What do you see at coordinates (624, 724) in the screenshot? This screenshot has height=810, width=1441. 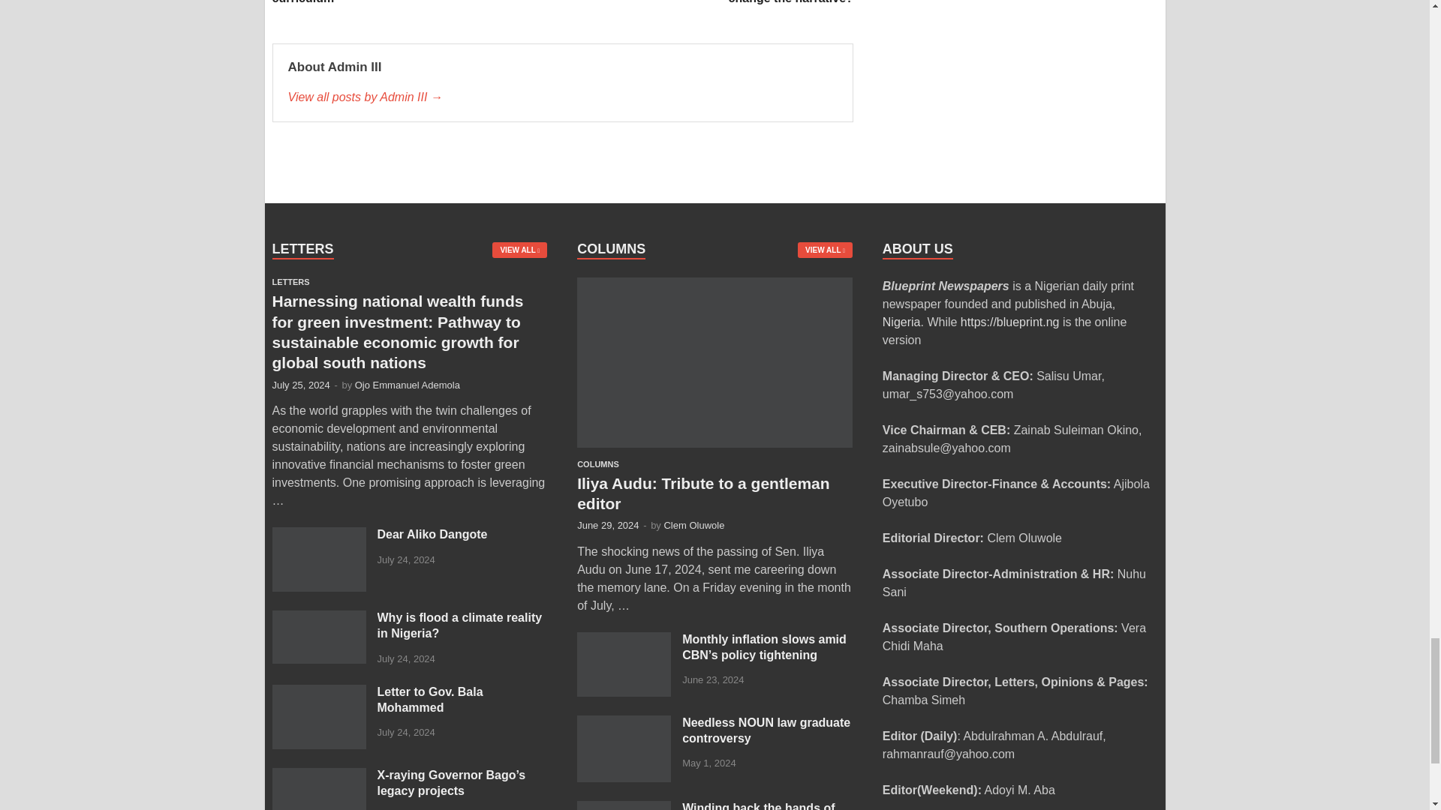 I see `Needless NOUN law graduate controversy` at bounding box center [624, 724].